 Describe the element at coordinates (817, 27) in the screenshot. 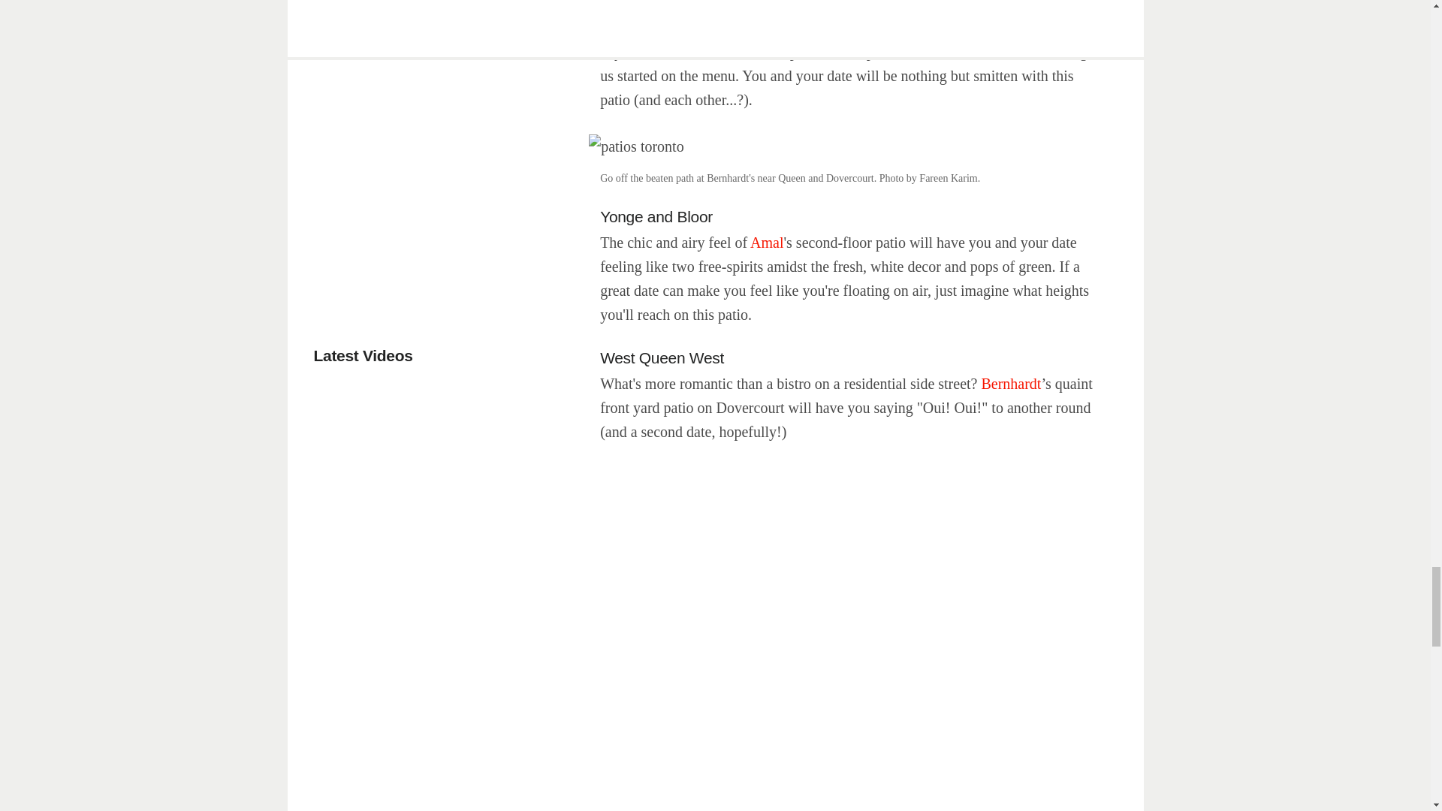

I see `Mercado Negro` at that location.